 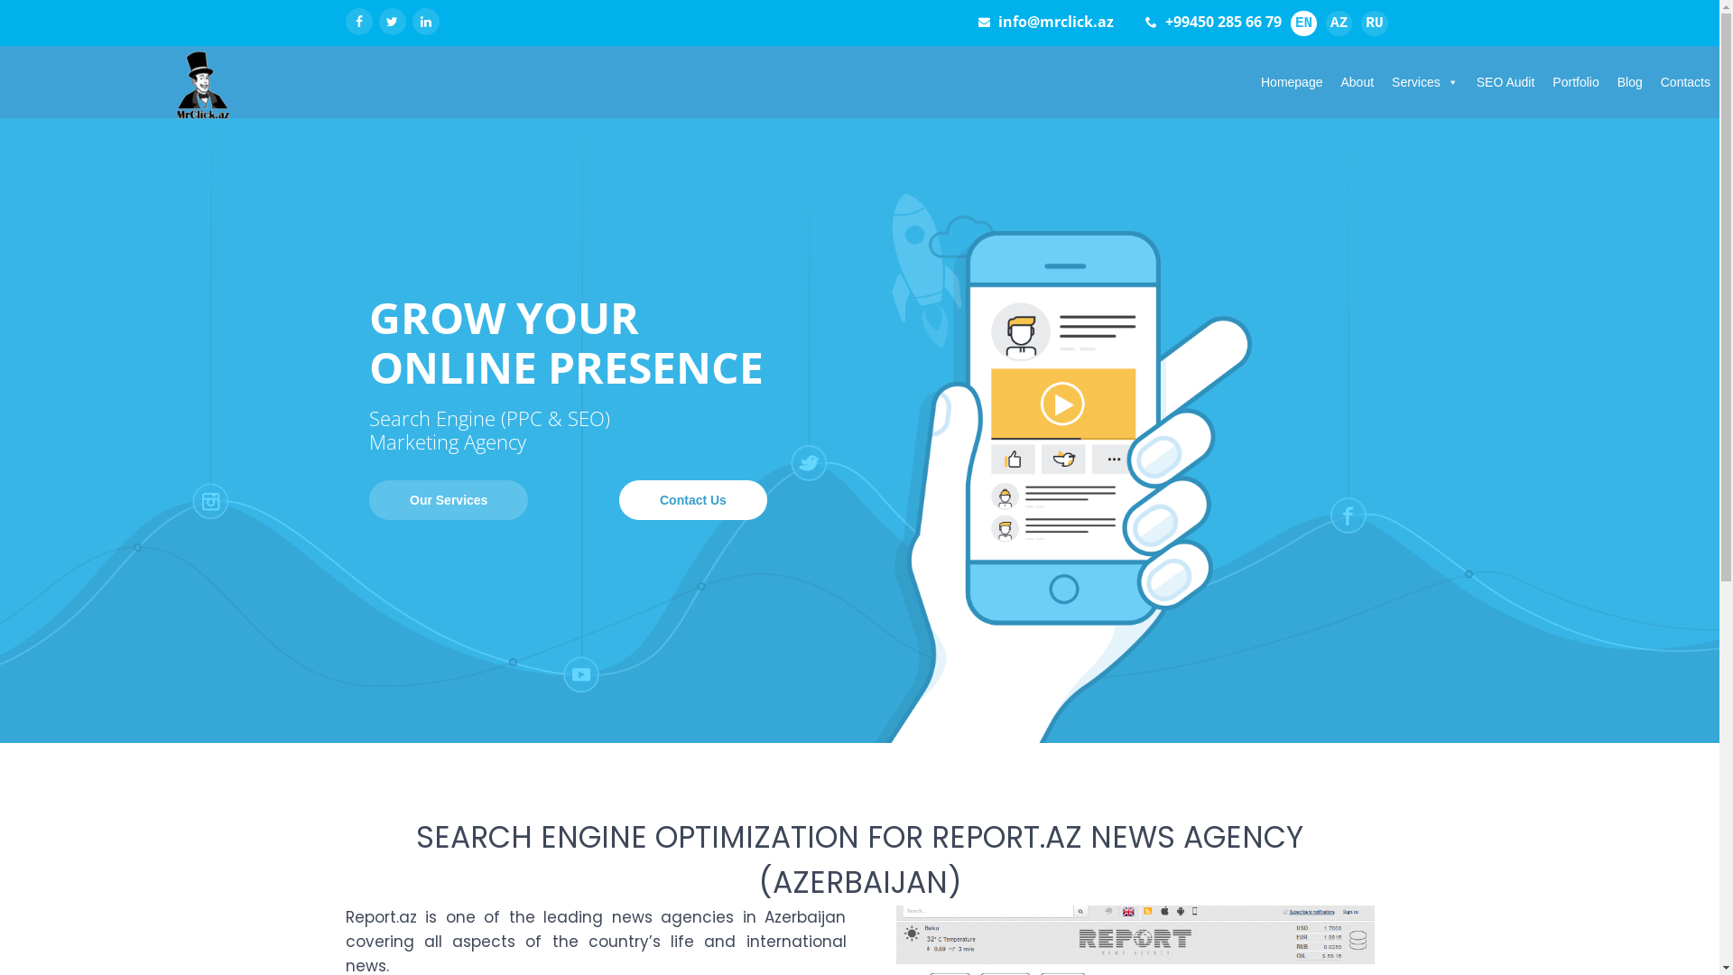 I want to click on AZ, so click(x=1339, y=23).